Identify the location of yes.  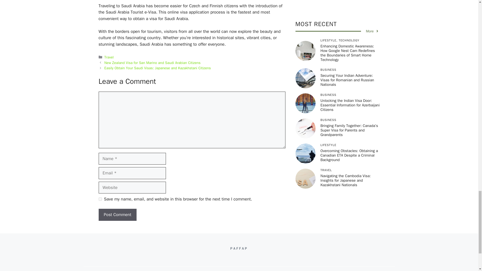
(100, 199).